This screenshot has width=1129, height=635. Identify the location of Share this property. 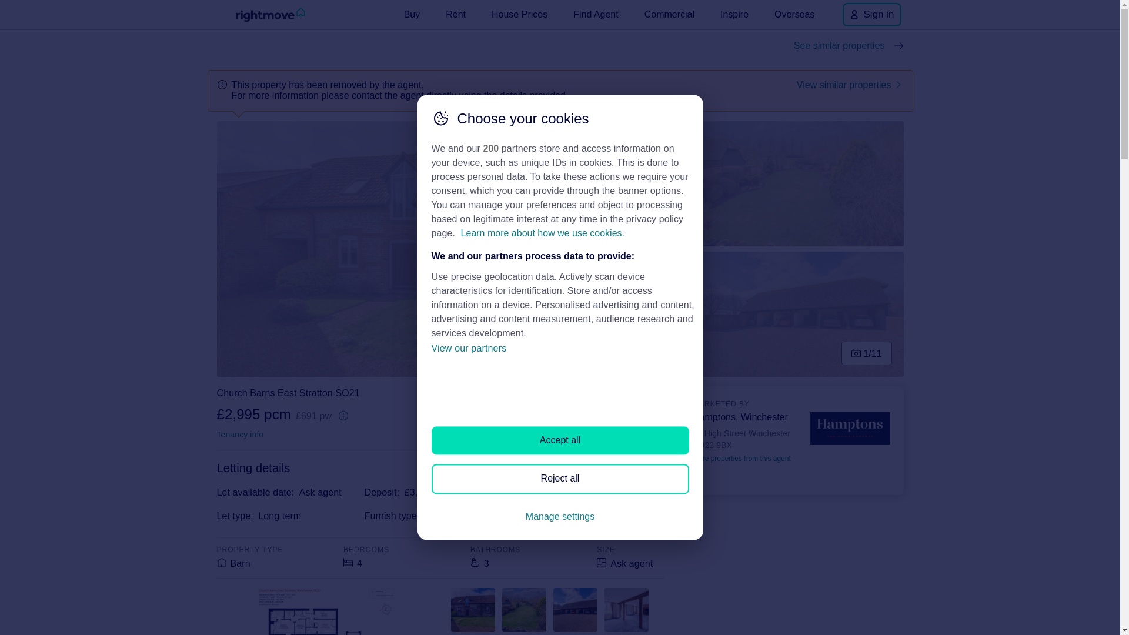
(614, 393).